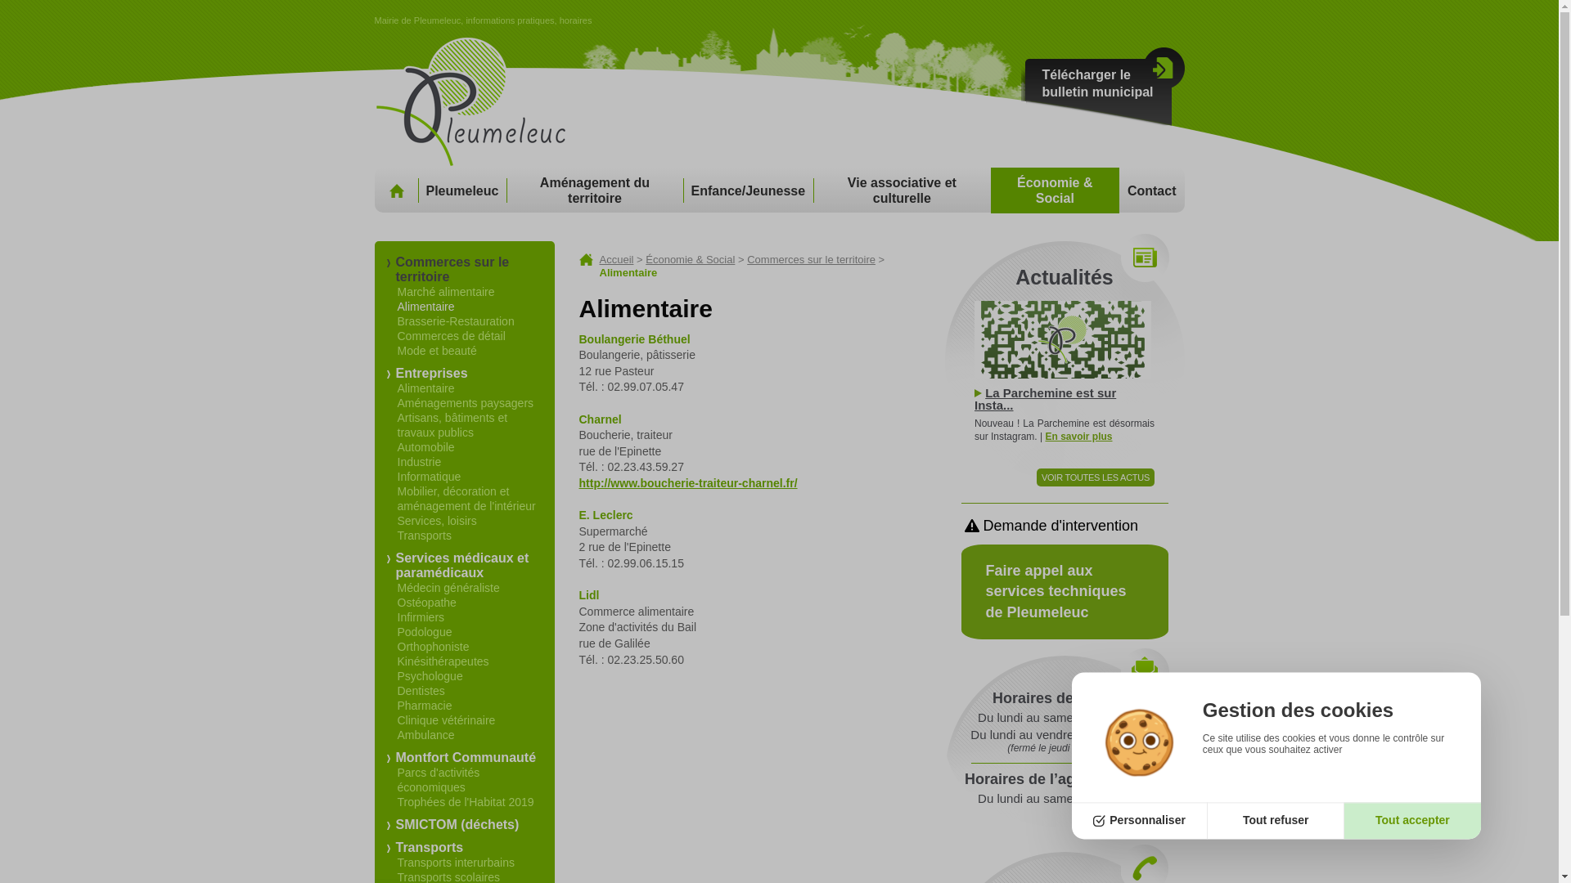 The height and width of the screenshot is (883, 1571). What do you see at coordinates (1096, 477) in the screenshot?
I see `VOIR TOUTES LES ACTUS` at bounding box center [1096, 477].